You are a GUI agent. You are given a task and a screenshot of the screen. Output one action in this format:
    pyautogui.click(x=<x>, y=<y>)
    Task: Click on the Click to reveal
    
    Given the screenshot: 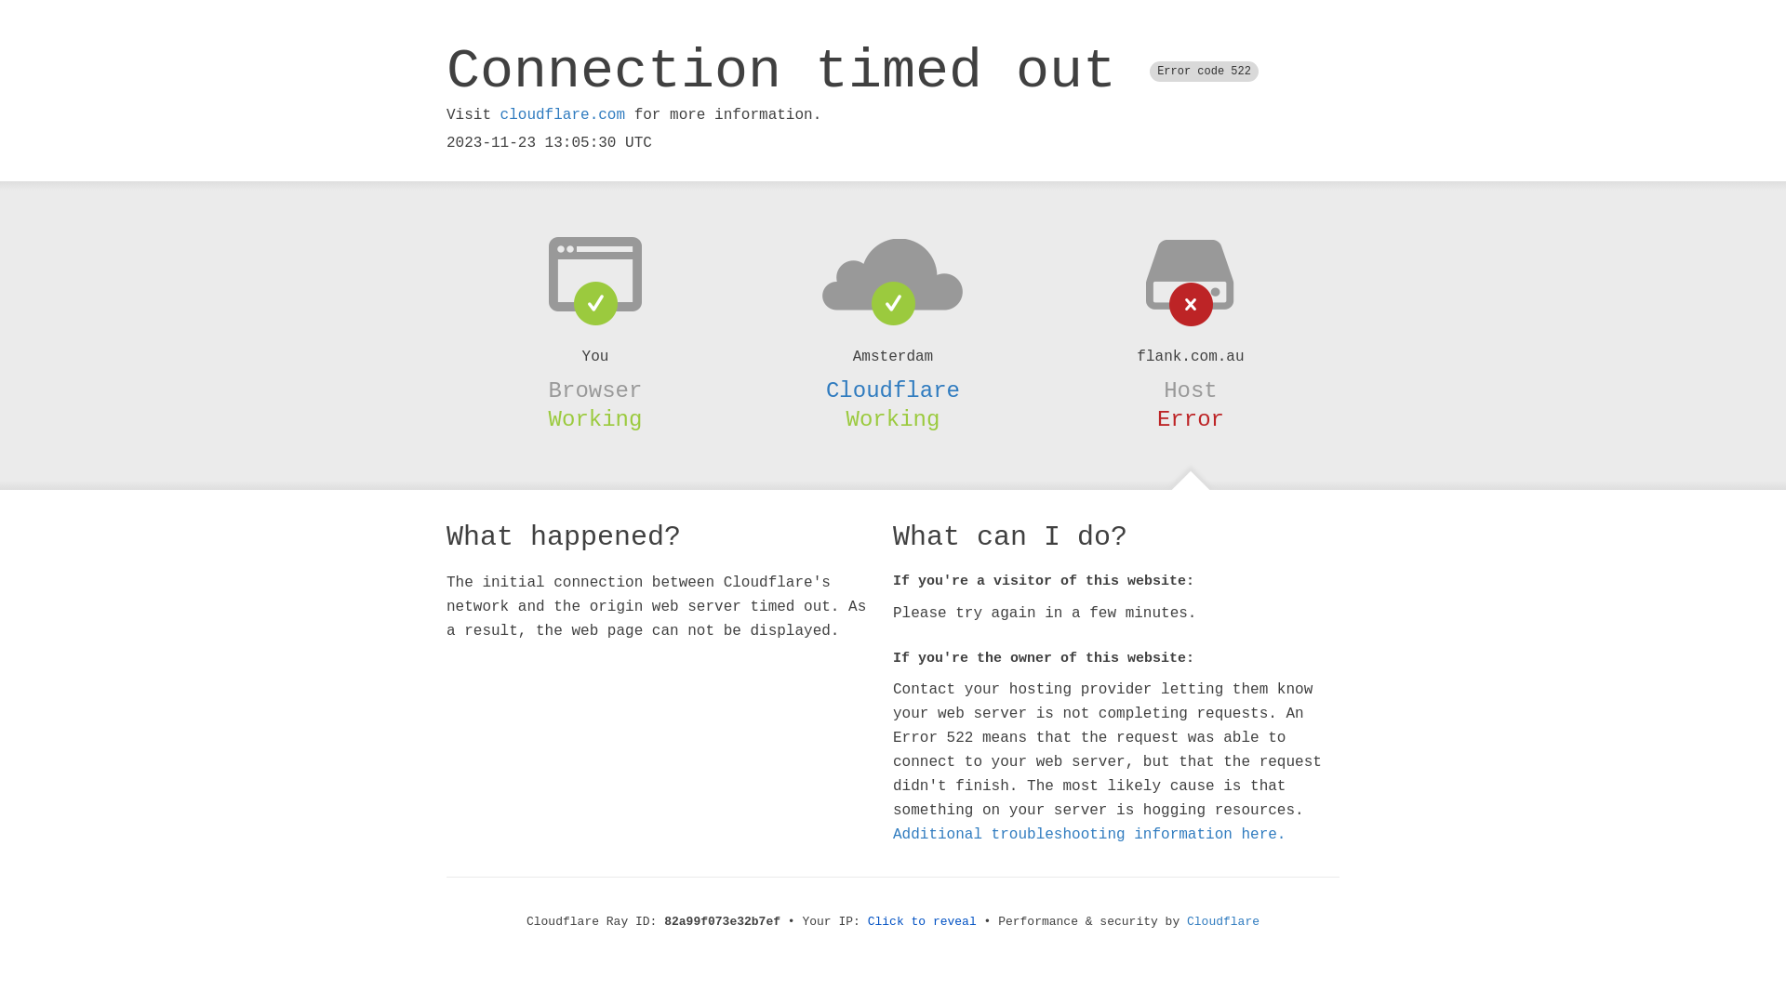 What is the action you would take?
    pyautogui.click(x=923, y=922)
    